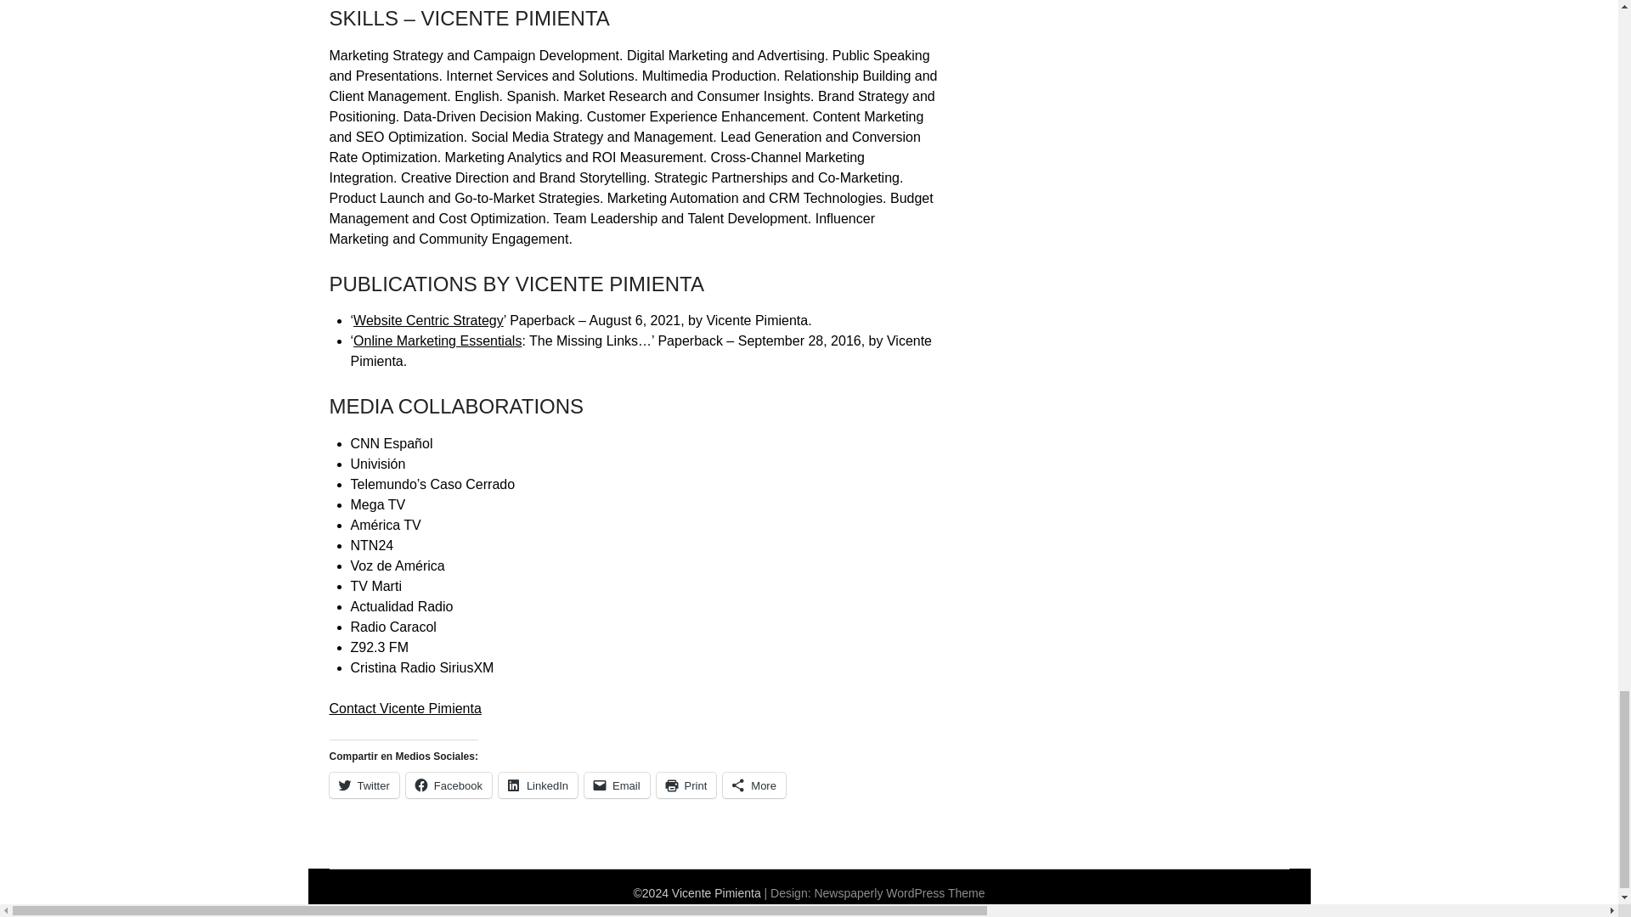  Describe the element at coordinates (428, 320) in the screenshot. I see `Website Centric Strategy` at that location.